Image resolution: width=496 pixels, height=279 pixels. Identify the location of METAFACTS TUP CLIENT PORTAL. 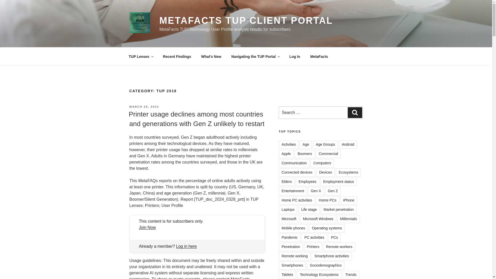
(246, 21).